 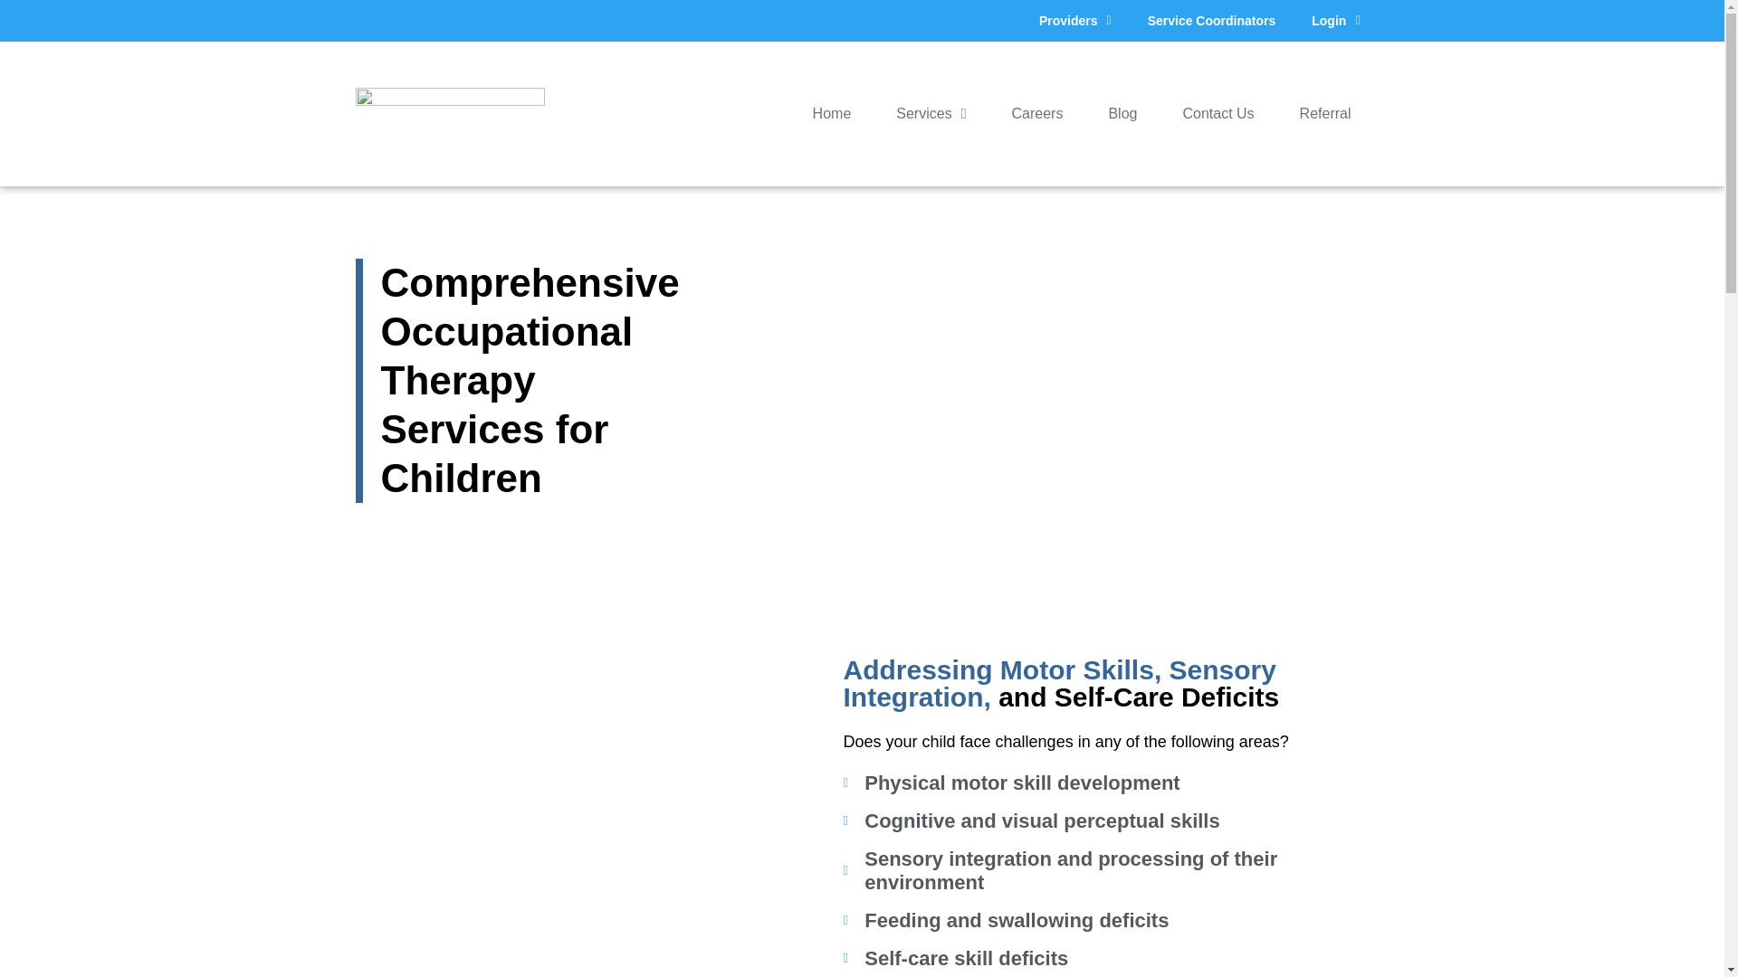 I want to click on Referral, so click(x=1325, y=114).